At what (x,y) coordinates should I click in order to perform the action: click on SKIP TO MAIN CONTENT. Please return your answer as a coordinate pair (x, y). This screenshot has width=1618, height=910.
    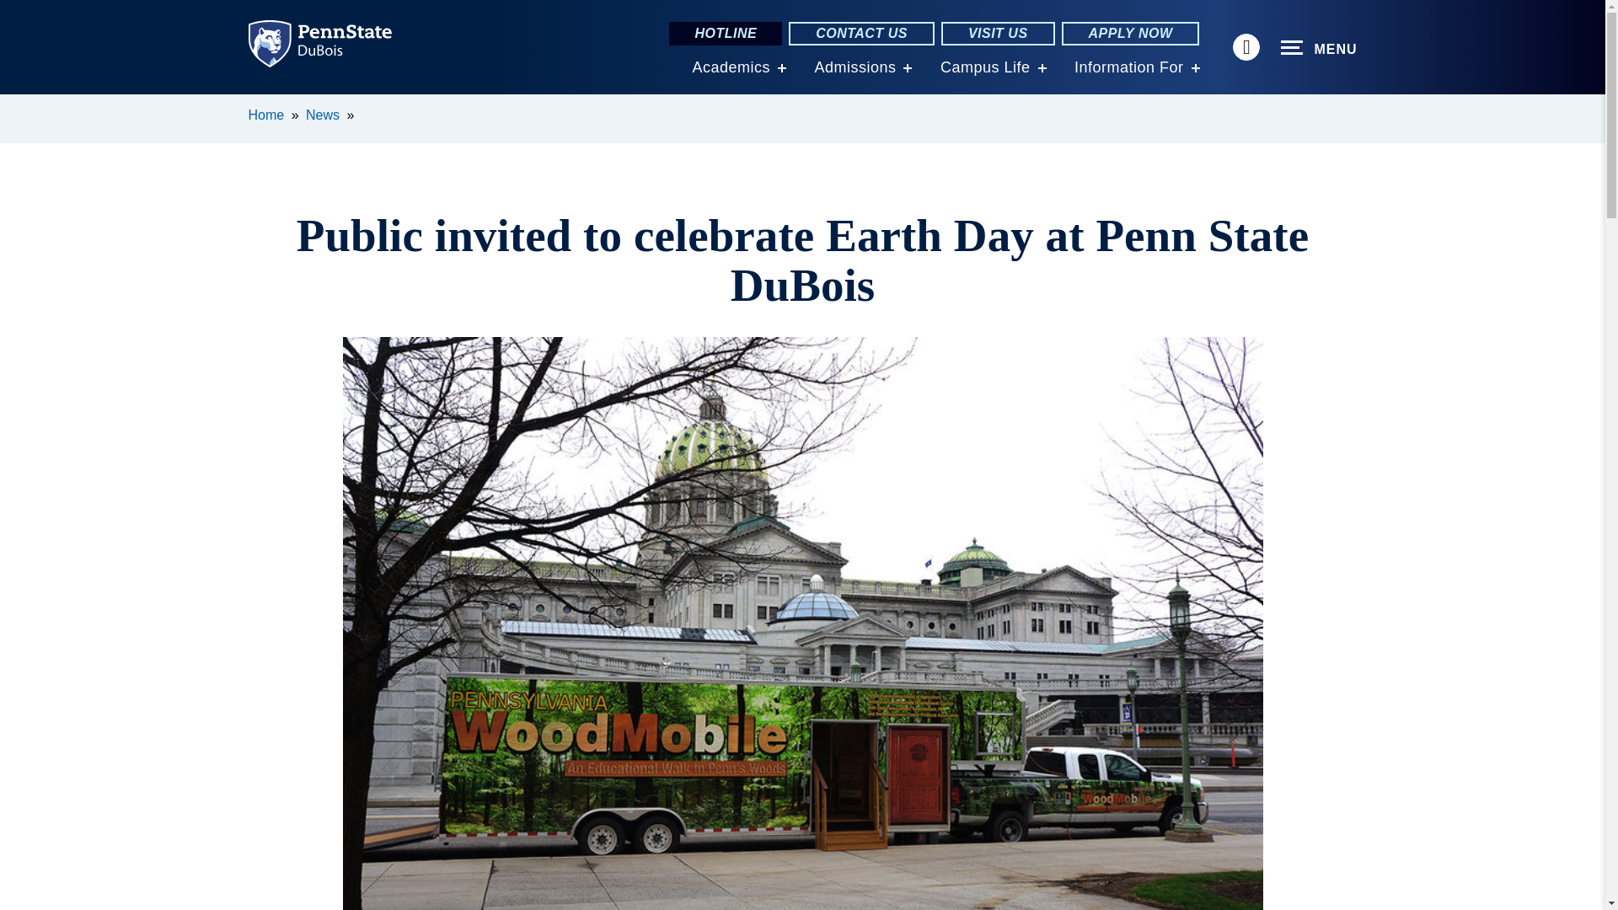
    Looking at the image, I should click on (22, 106).